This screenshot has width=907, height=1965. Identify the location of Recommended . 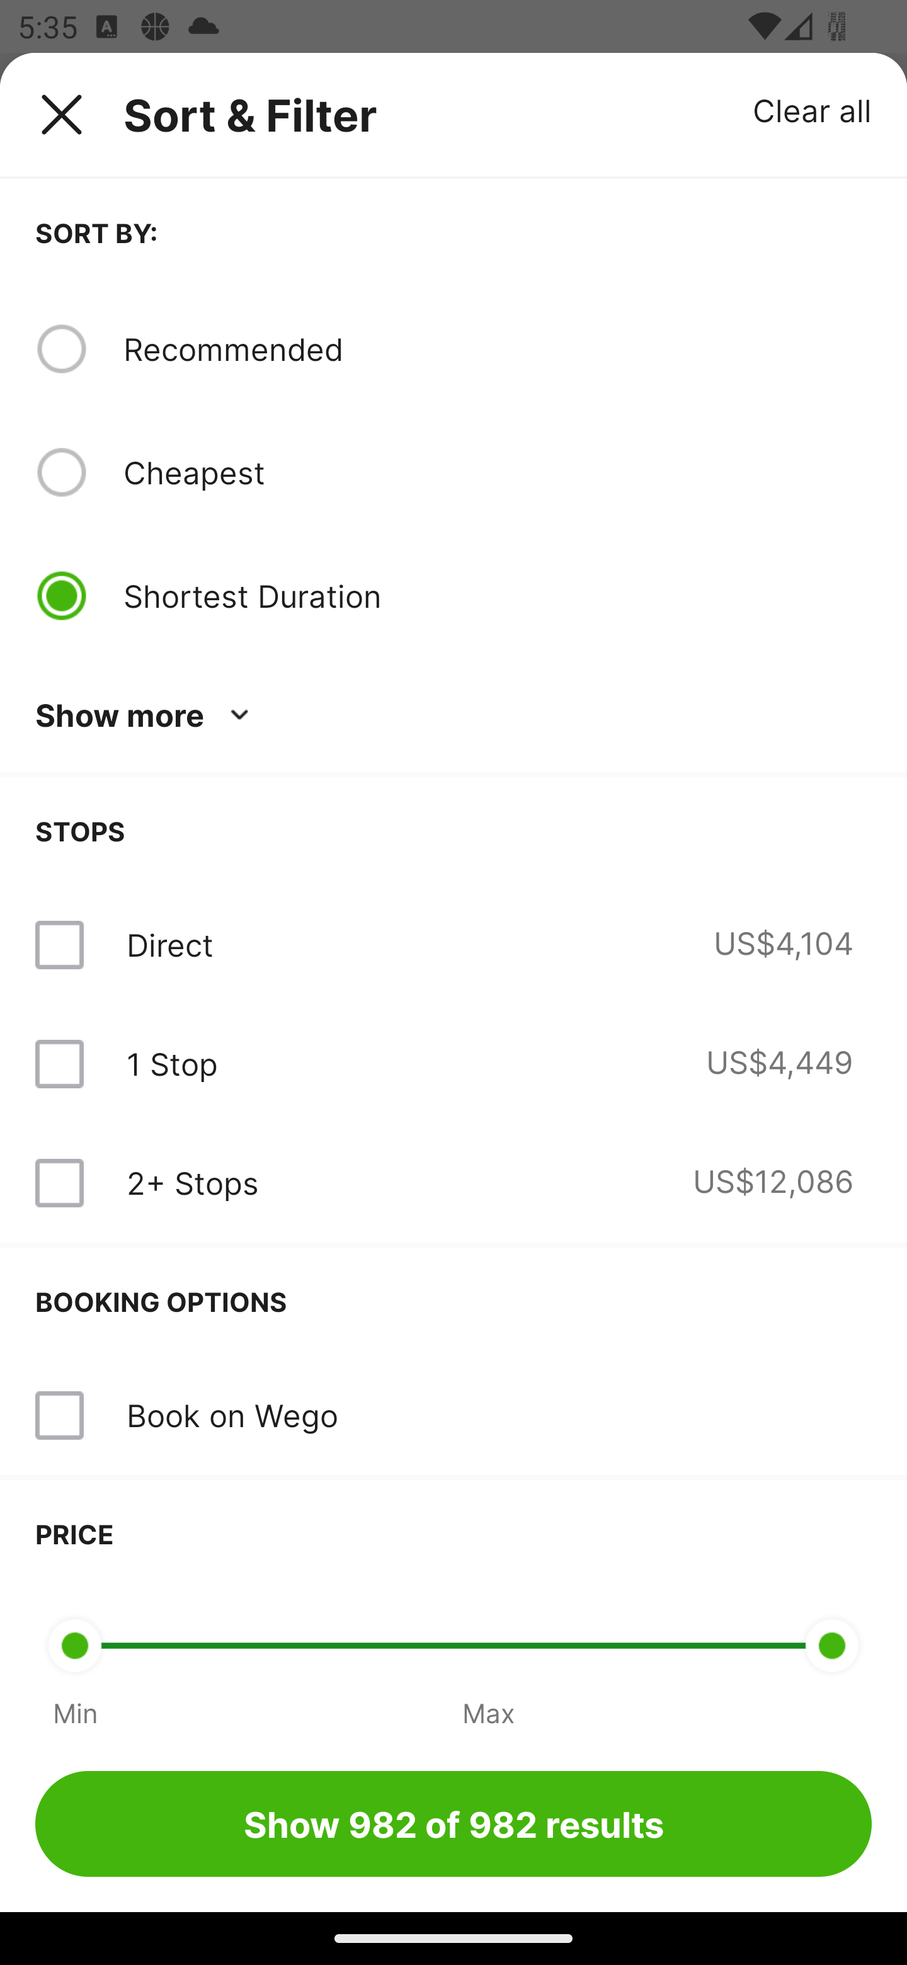
(497, 348).